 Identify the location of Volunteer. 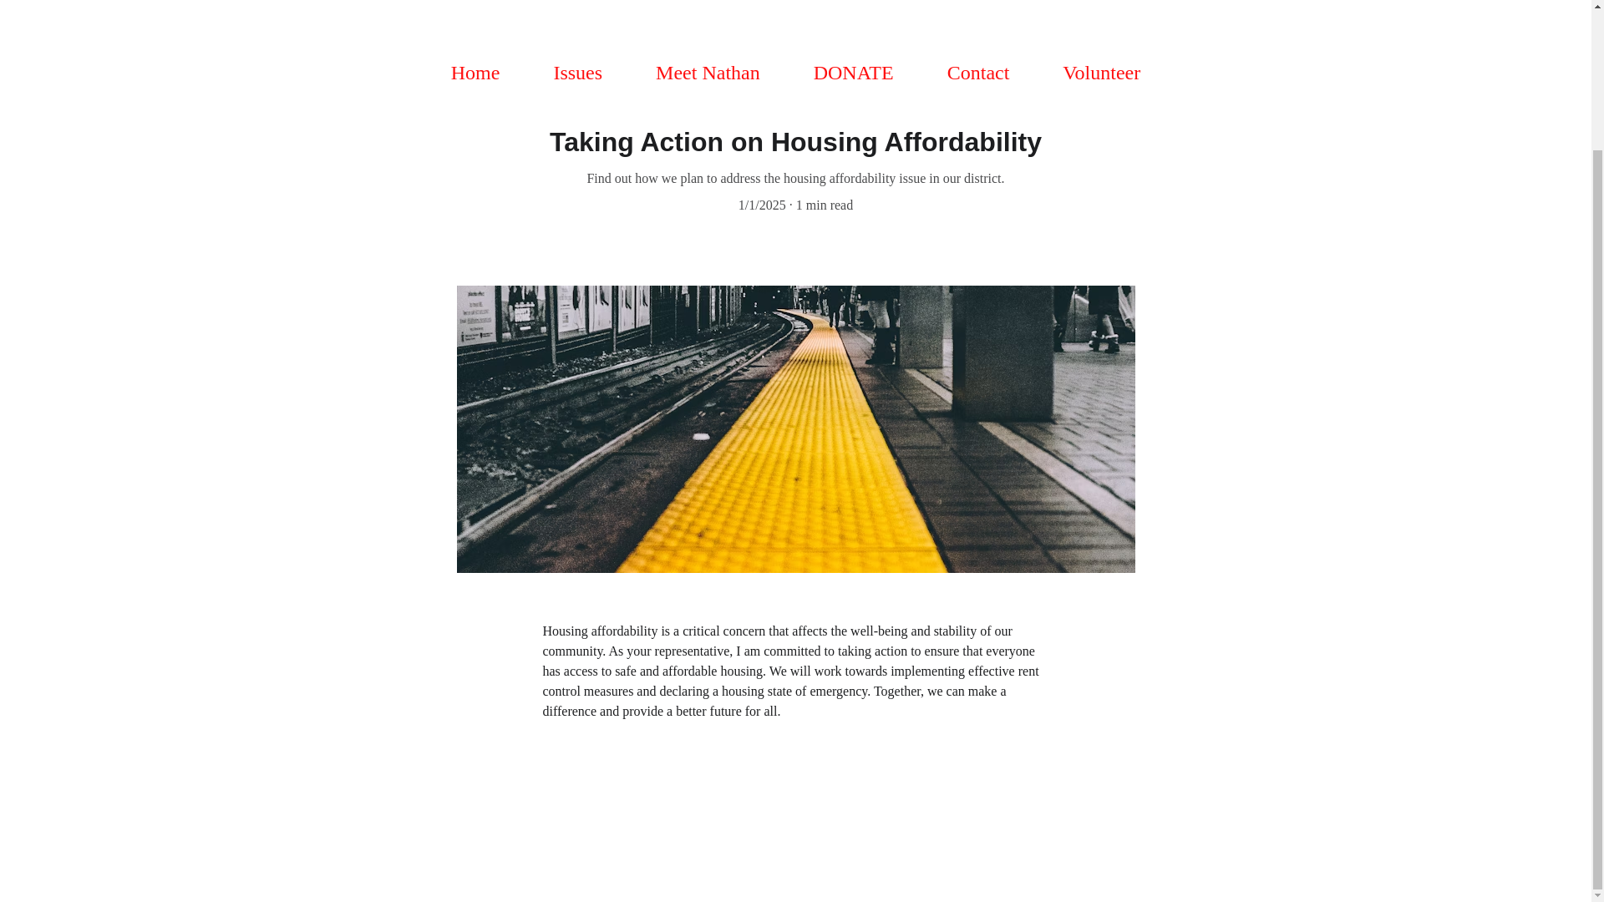
(1101, 72).